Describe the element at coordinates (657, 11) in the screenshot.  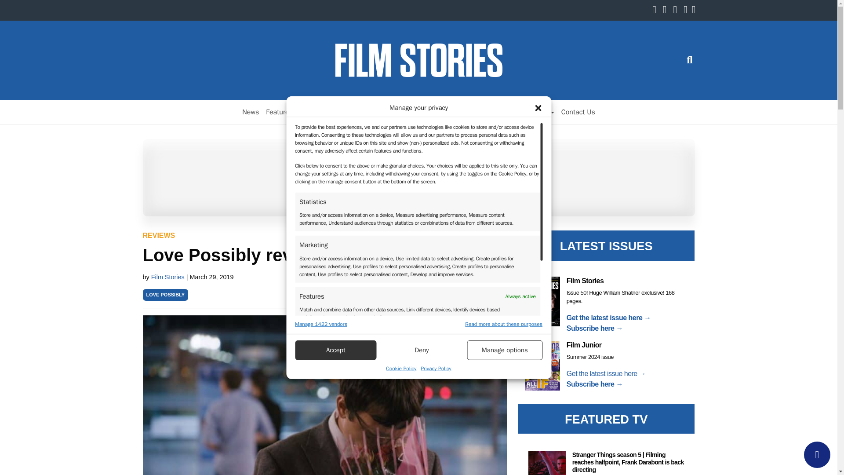
I see `Follow us on Facebook` at that location.